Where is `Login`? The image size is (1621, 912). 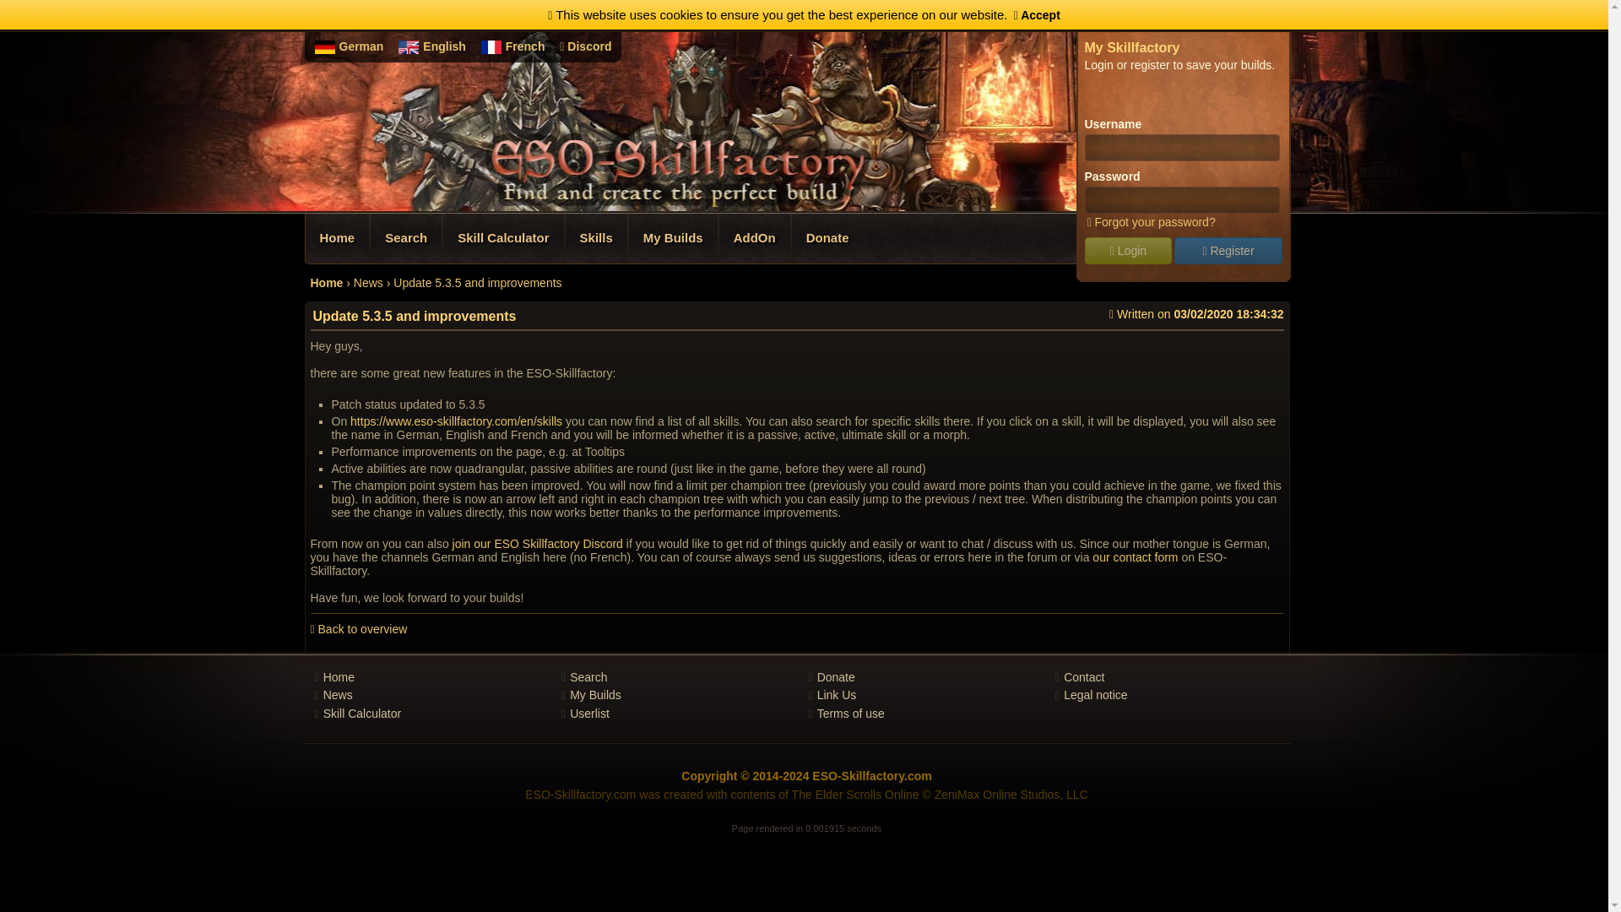
Login is located at coordinates (1128, 250).